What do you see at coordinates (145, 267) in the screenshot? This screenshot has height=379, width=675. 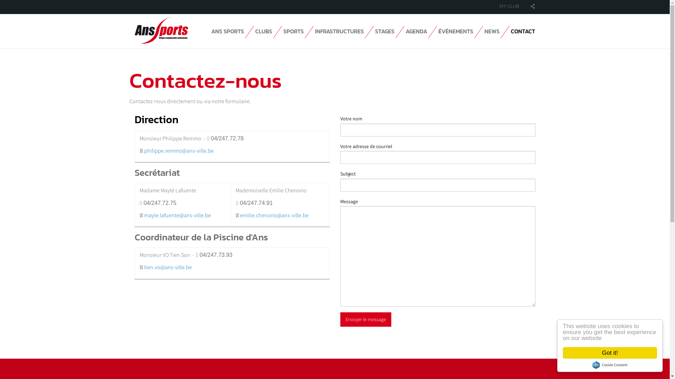 I see `t` at bounding box center [145, 267].